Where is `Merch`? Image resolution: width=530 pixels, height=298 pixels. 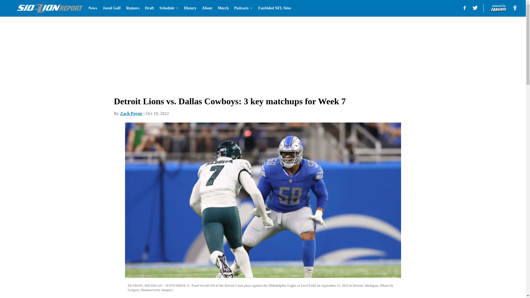 Merch is located at coordinates (223, 8).